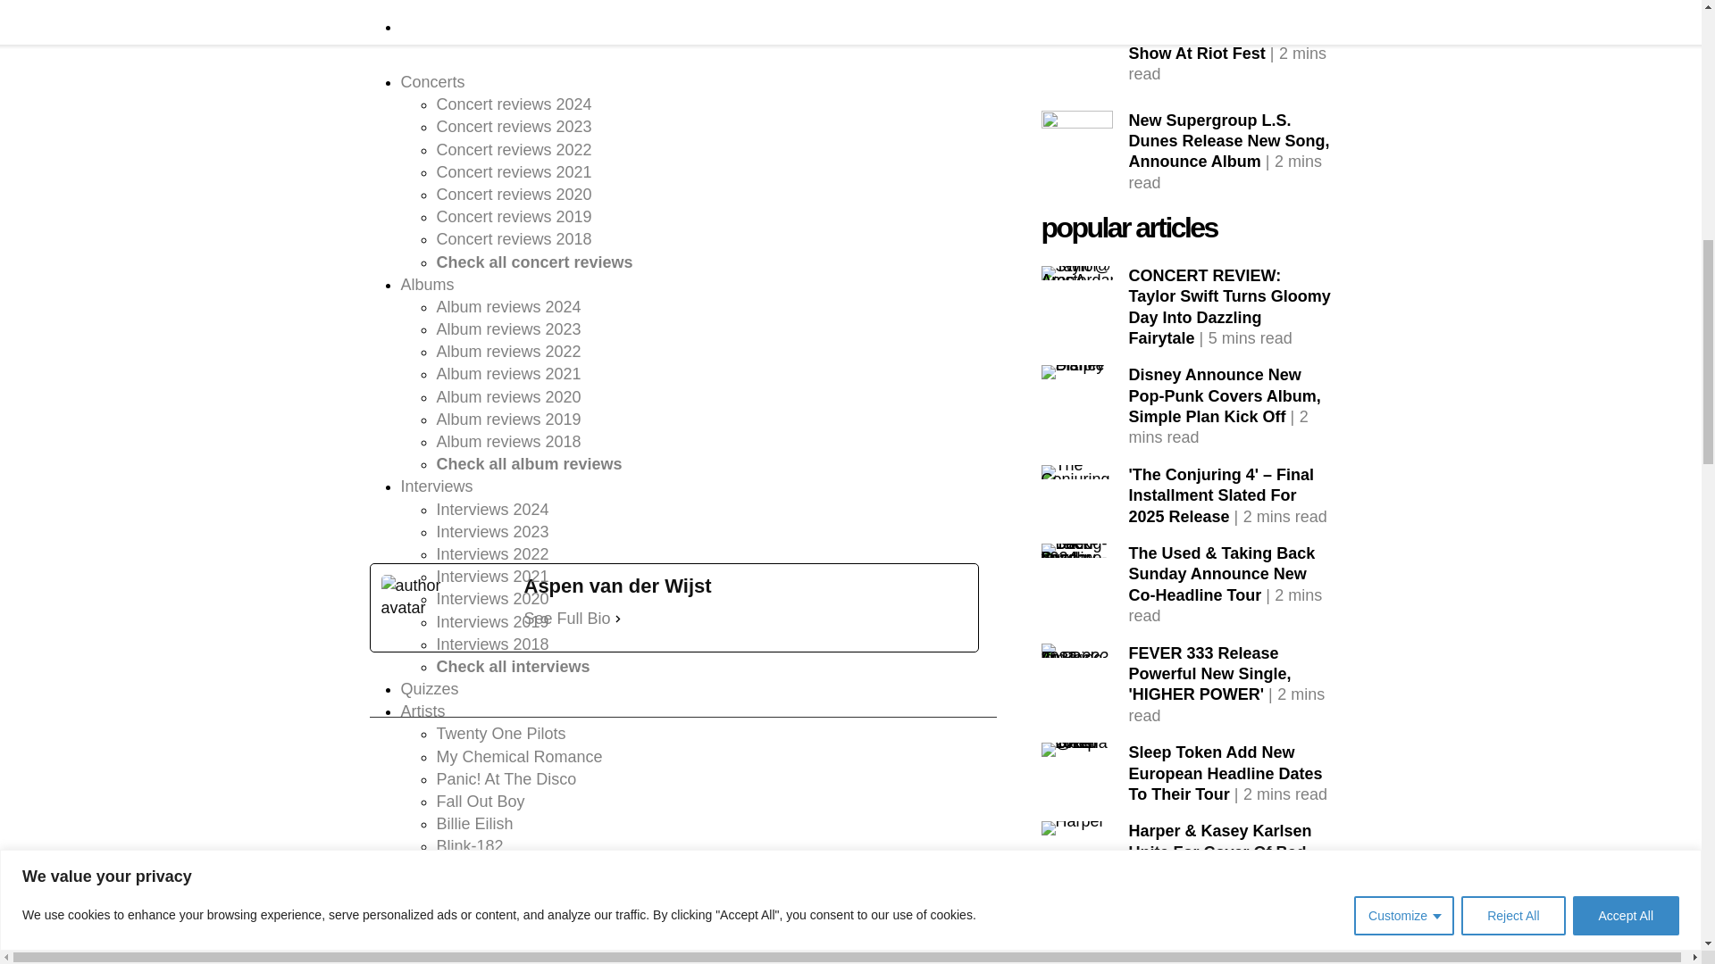 This screenshot has width=1715, height=964. What do you see at coordinates (1077, 928) in the screenshot?
I see `Palaye Royale - Strife Mag` at bounding box center [1077, 928].